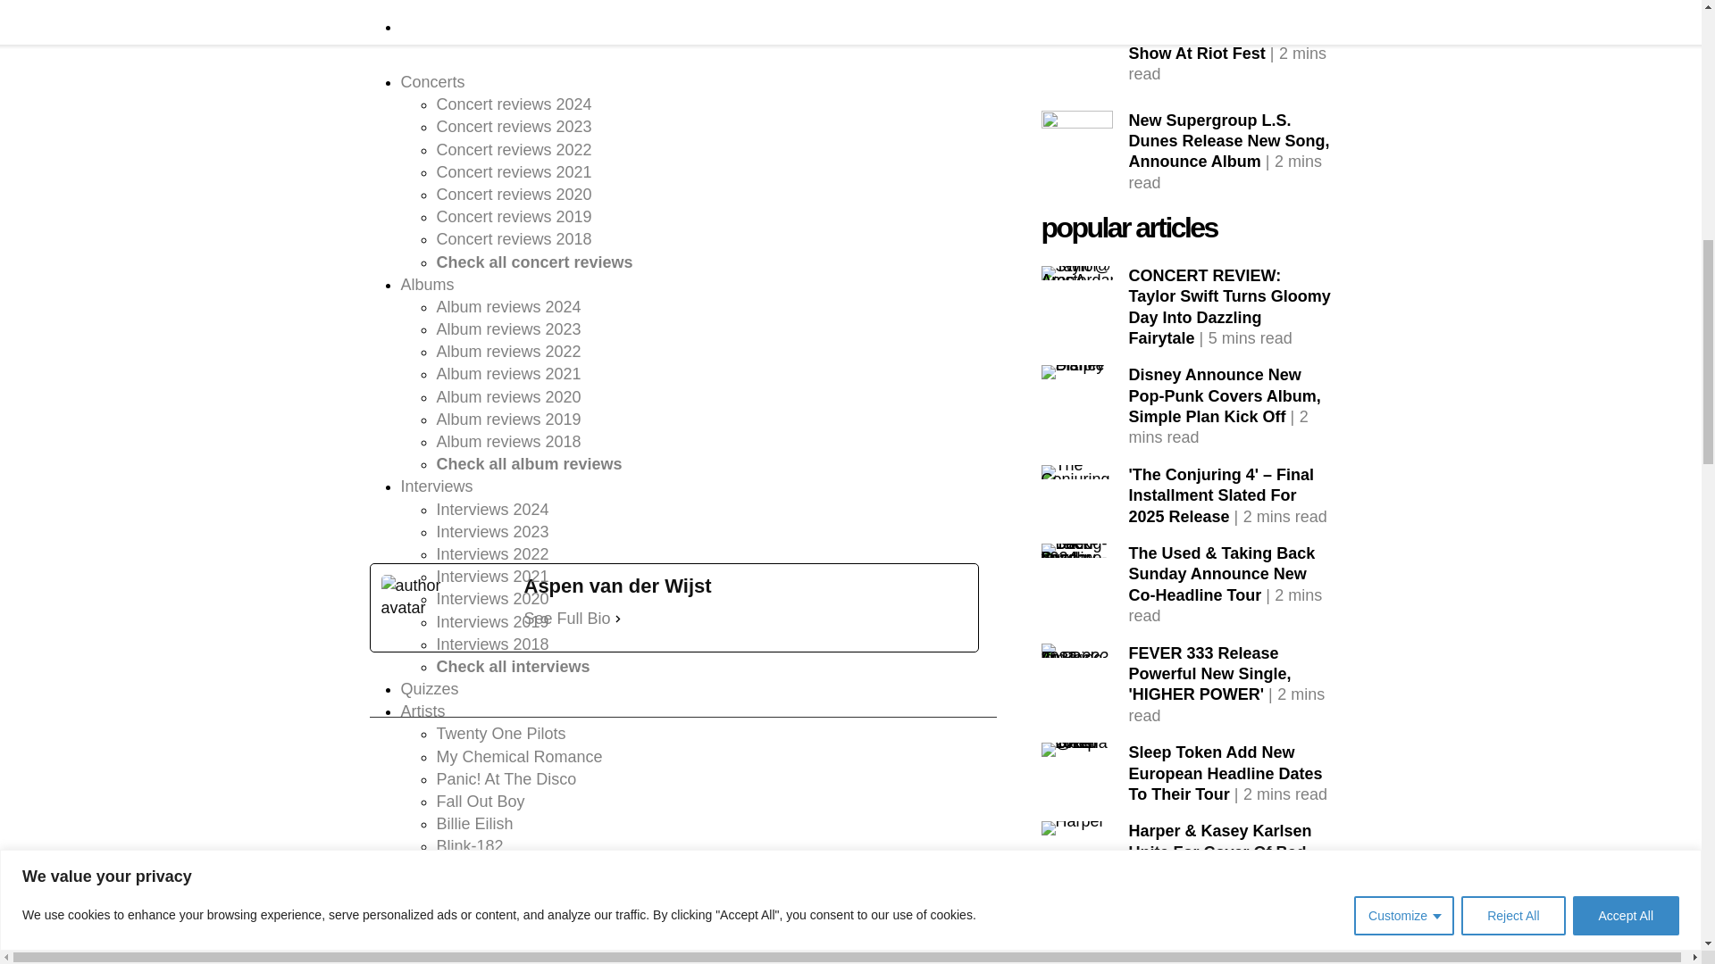 This screenshot has width=1715, height=964. What do you see at coordinates (1077, 928) in the screenshot?
I see `Palaye Royale - Strife Mag` at bounding box center [1077, 928].